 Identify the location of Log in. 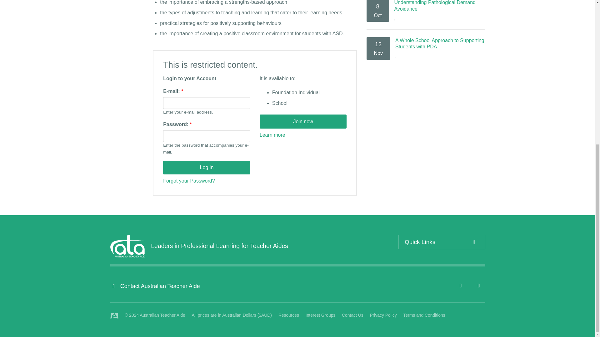
(207, 168).